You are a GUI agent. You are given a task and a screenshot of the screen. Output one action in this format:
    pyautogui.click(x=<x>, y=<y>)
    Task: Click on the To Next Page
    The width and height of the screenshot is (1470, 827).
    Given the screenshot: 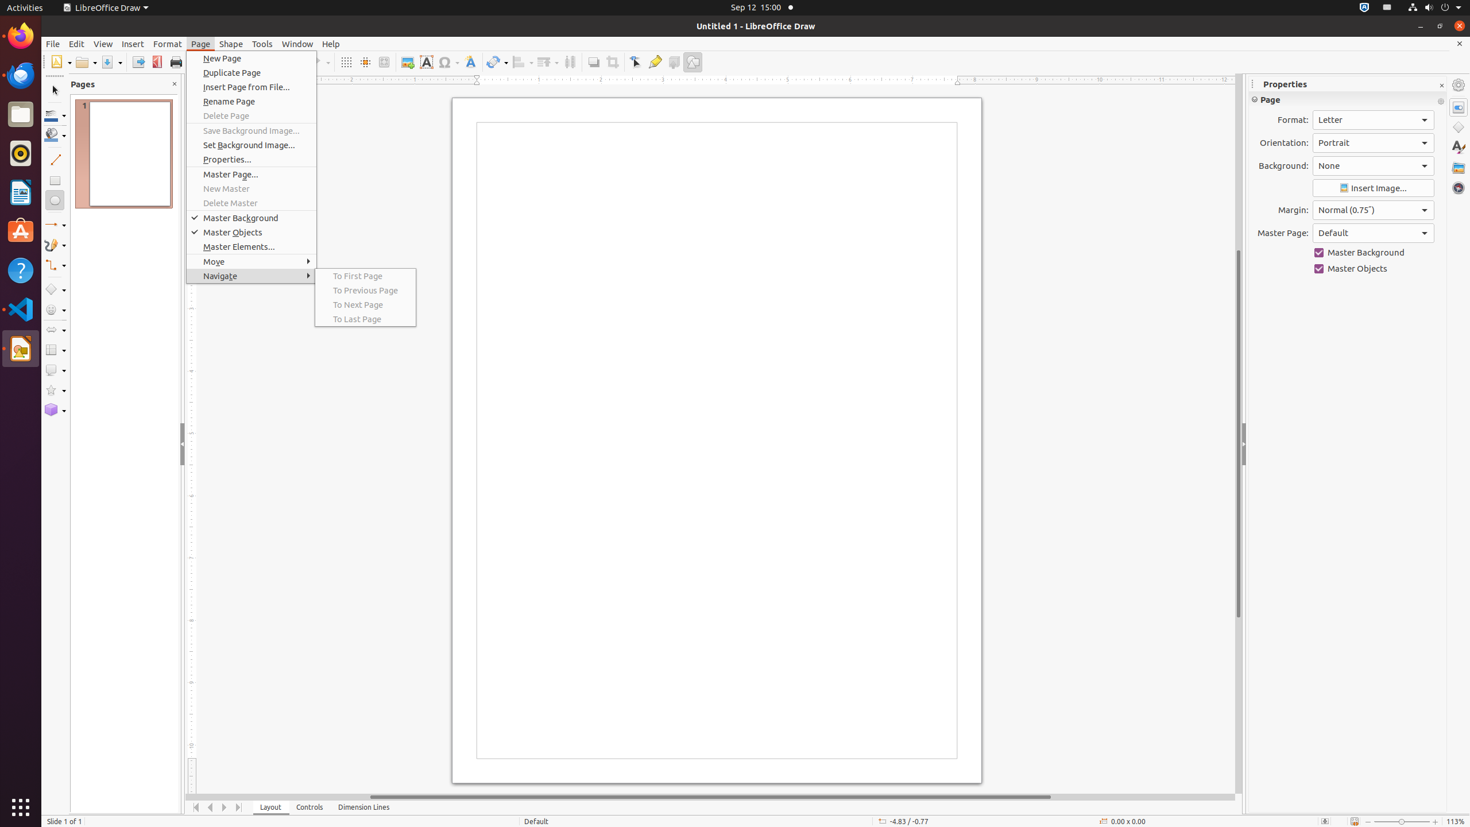 What is the action you would take?
    pyautogui.click(x=365, y=304)
    